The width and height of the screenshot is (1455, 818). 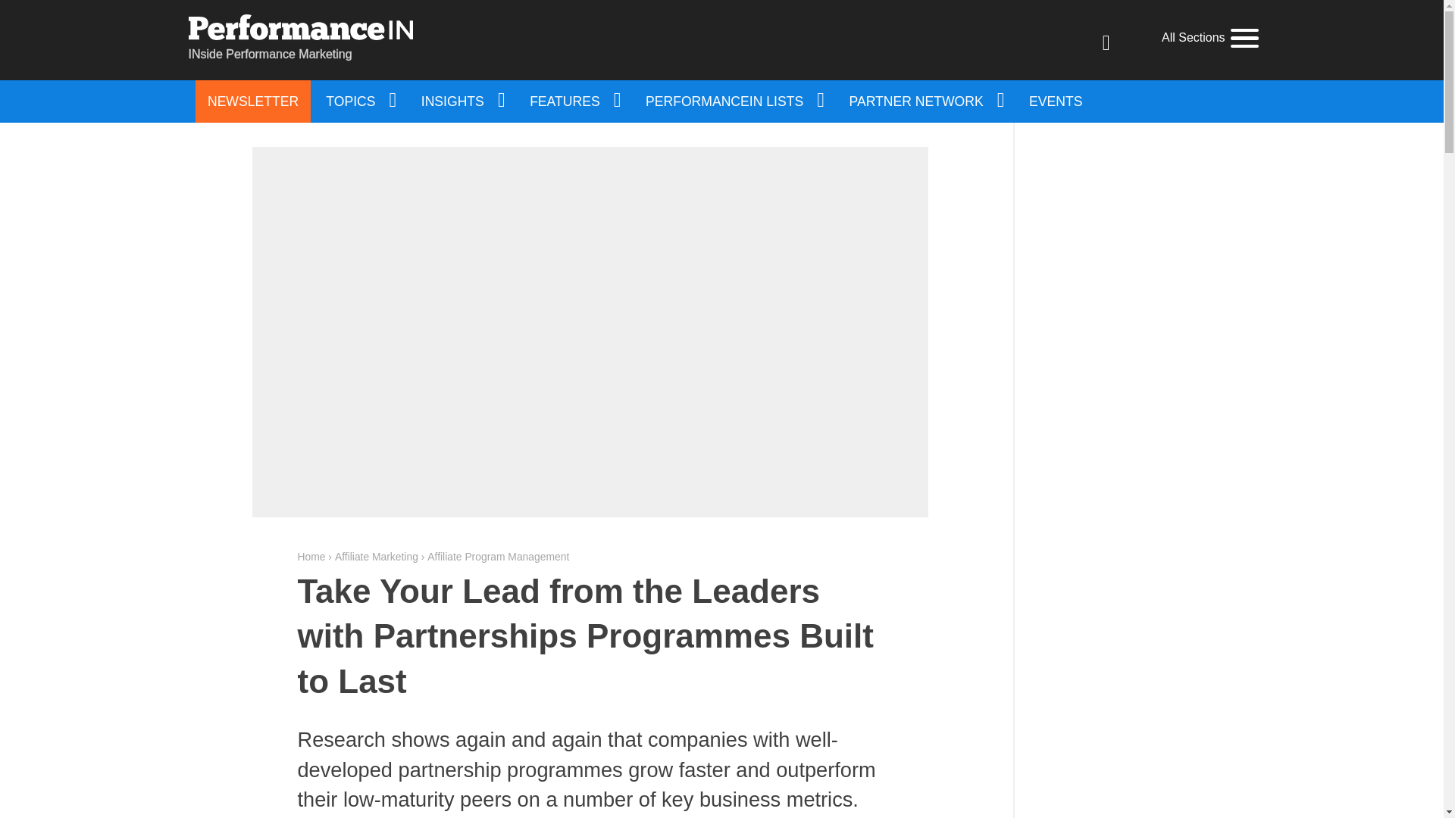 I want to click on INSIGHTS, so click(x=462, y=101).